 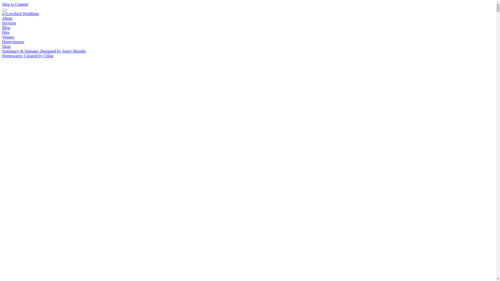 What do you see at coordinates (9, 23) in the screenshot?
I see `Services` at bounding box center [9, 23].